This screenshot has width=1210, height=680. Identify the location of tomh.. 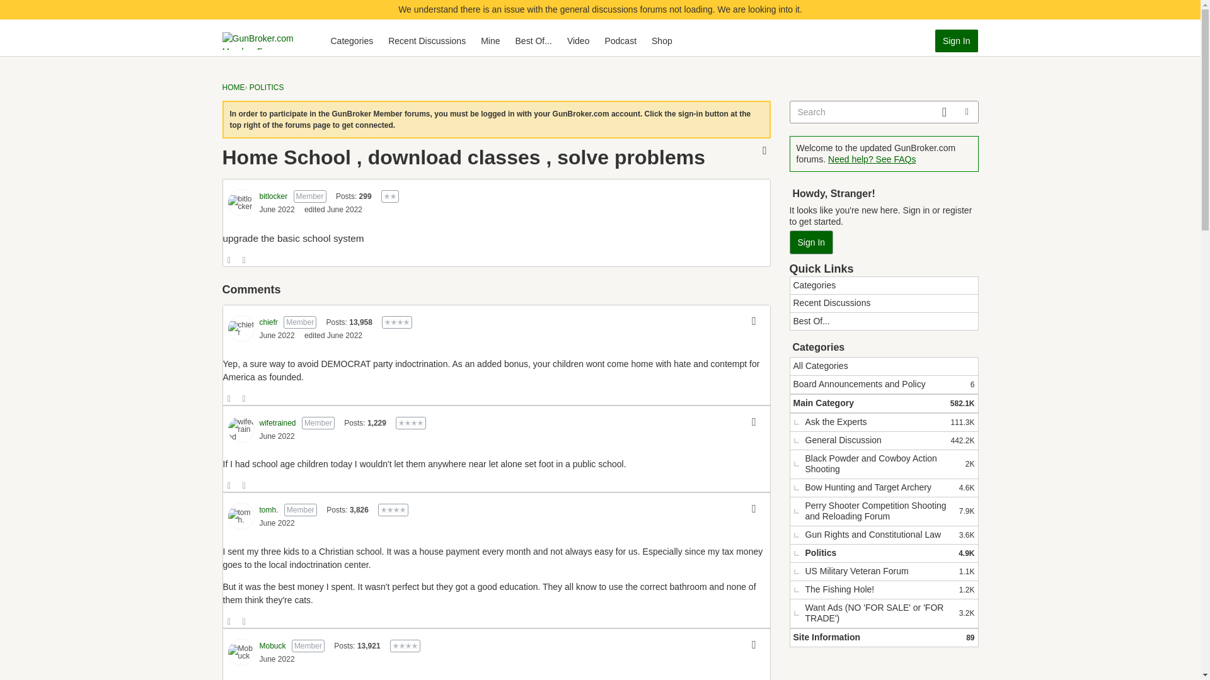
(229, 261).